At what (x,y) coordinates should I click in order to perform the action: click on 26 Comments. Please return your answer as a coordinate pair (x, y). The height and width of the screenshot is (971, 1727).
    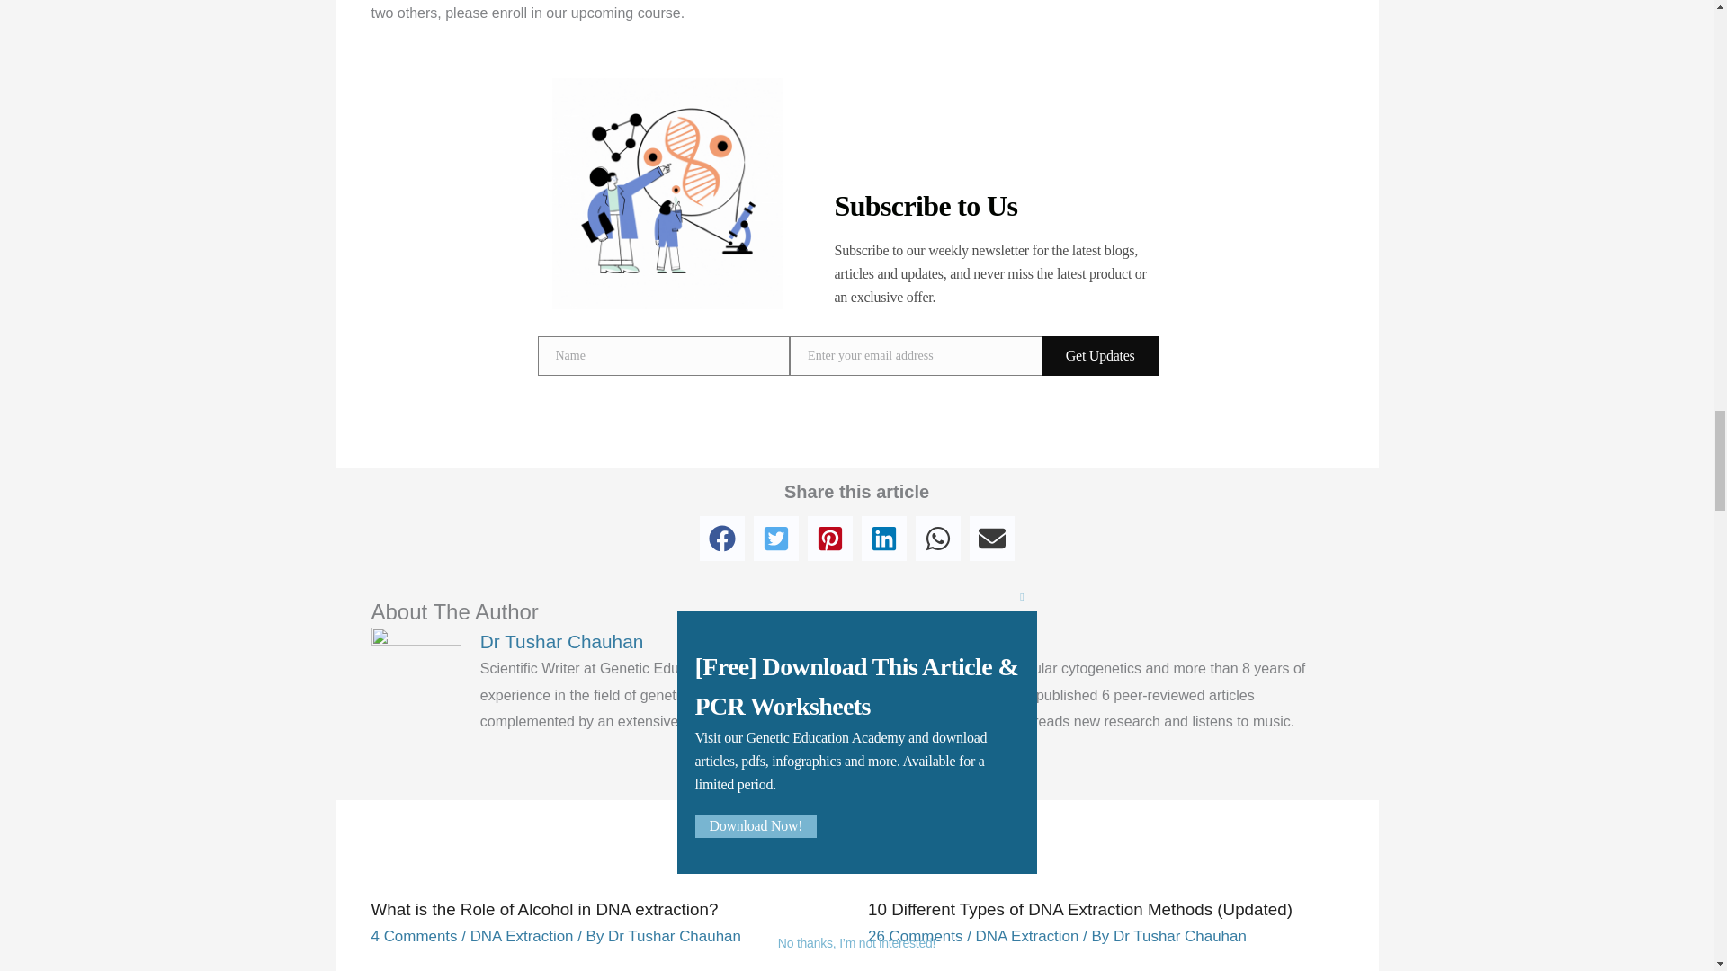
    Looking at the image, I should click on (915, 936).